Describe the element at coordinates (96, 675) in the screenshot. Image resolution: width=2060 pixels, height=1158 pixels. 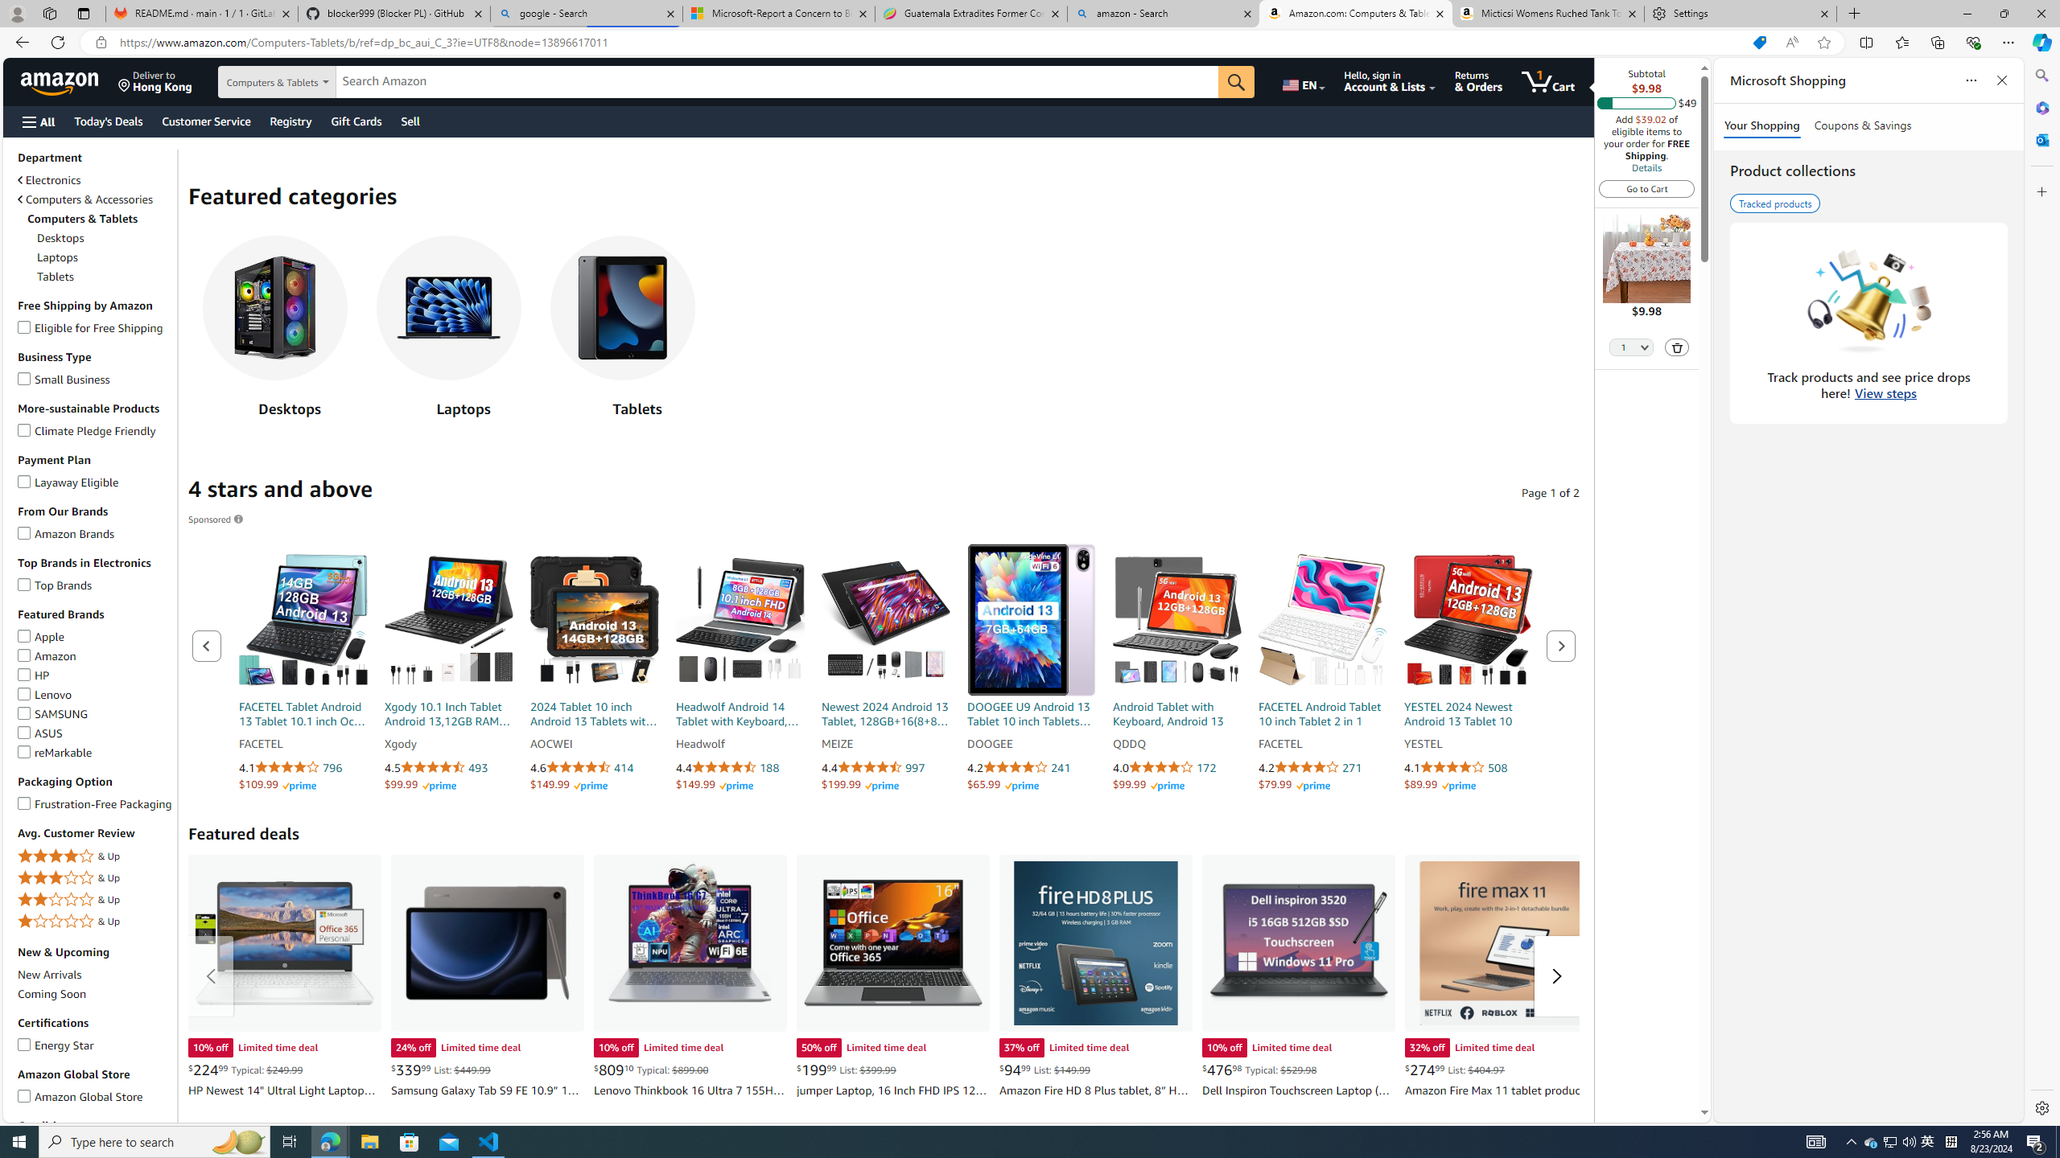
I see `HPHP` at that location.